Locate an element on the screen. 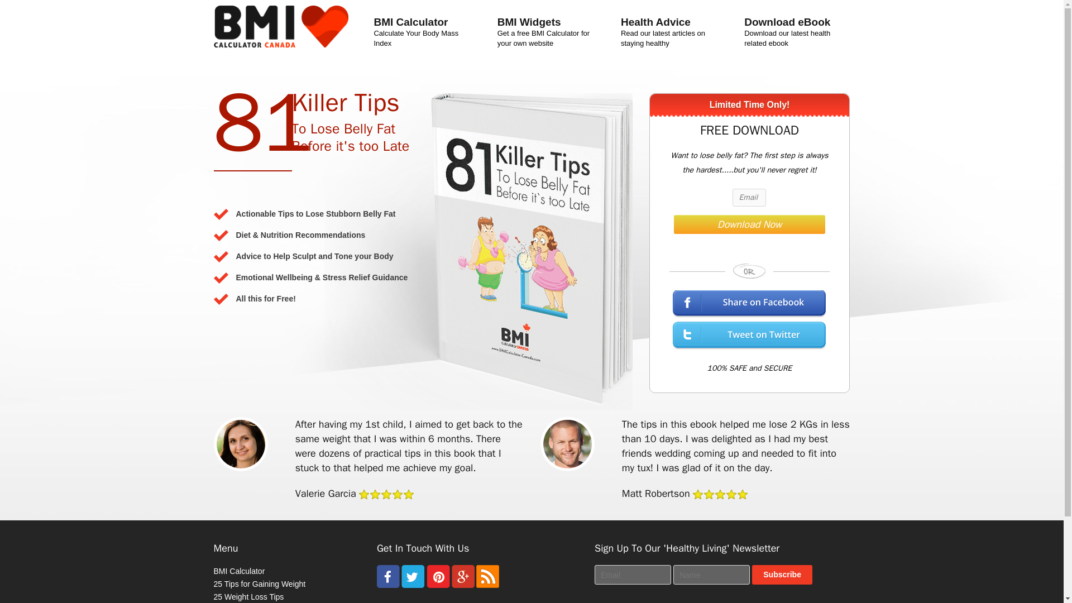 This screenshot has width=1072, height=603. rss is located at coordinates (487, 585).